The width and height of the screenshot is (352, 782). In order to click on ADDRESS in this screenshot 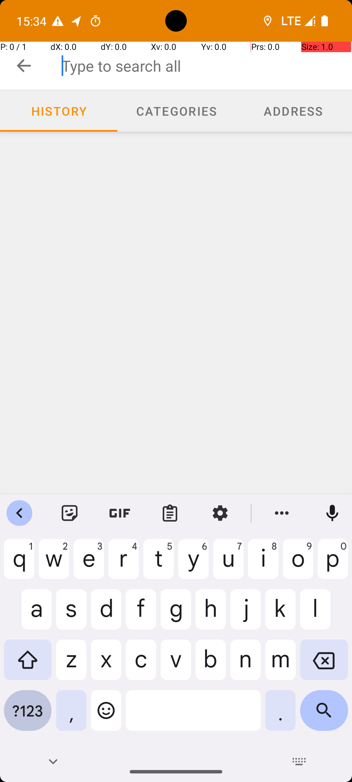, I will do `click(293, 111)`.